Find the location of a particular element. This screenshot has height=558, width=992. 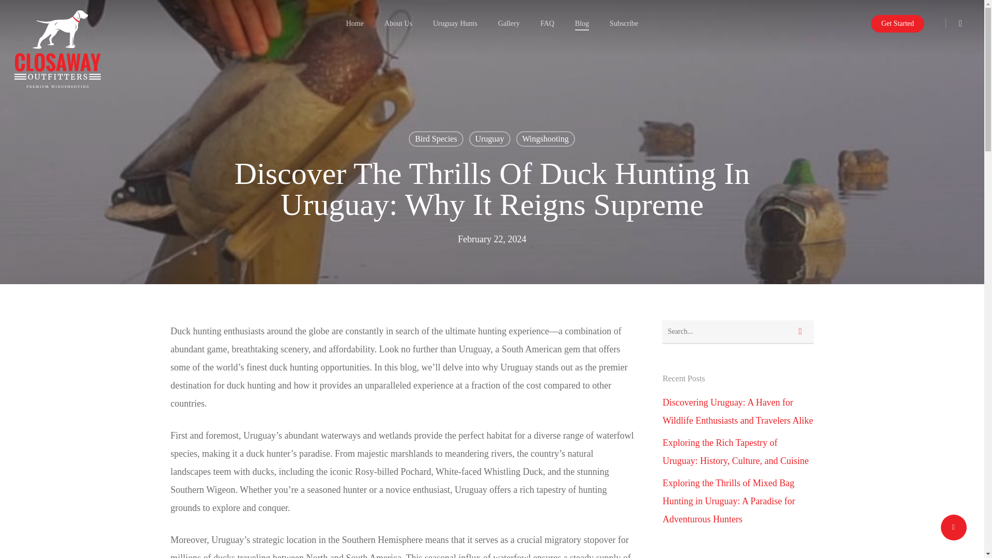

Search for: is located at coordinates (738, 332).